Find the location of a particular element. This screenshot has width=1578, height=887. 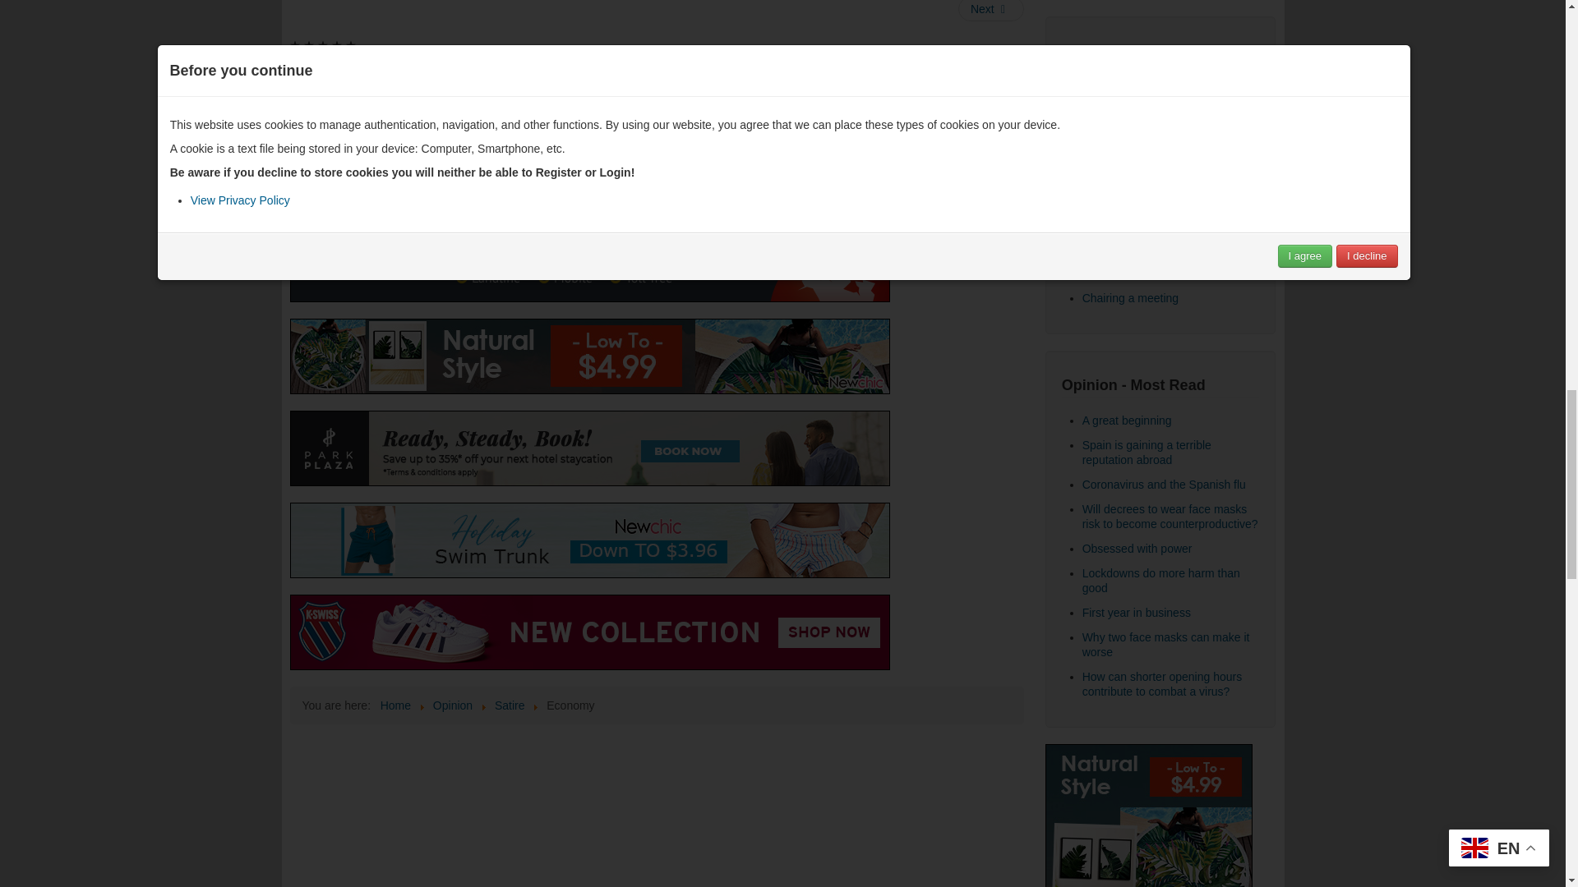

Newchic is located at coordinates (588, 356).